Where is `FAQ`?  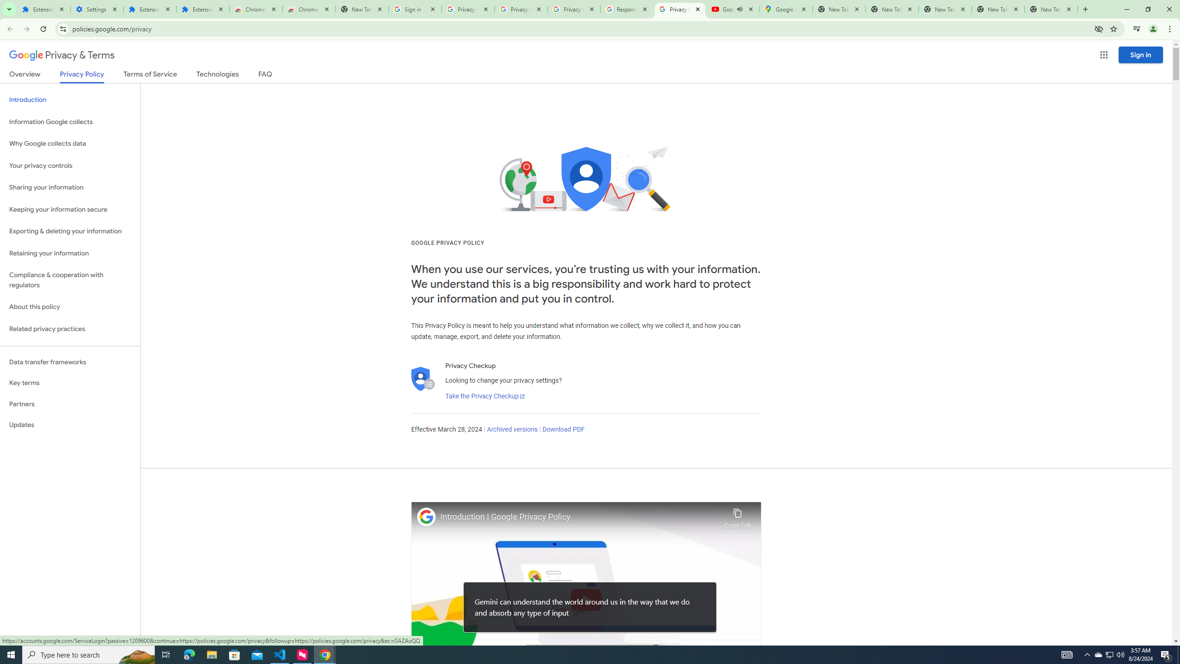
FAQ is located at coordinates (265, 76).